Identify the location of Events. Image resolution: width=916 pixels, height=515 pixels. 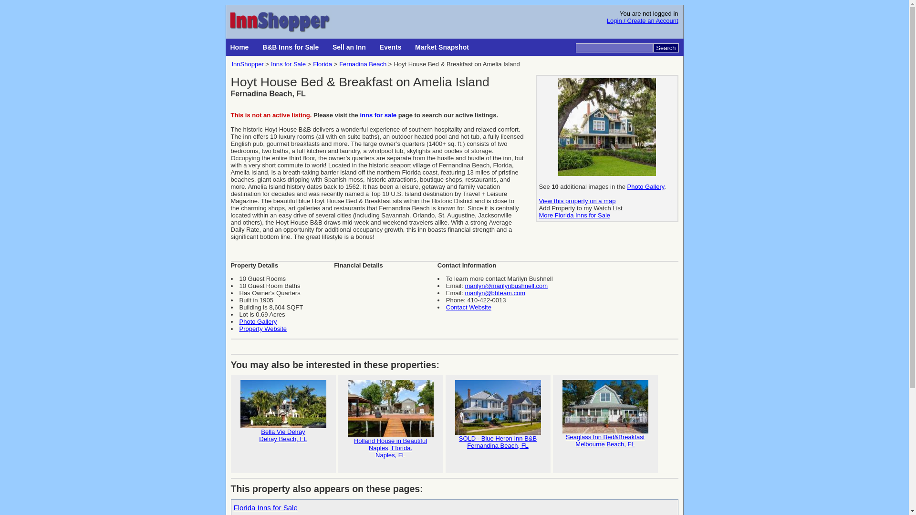
(283, 424).